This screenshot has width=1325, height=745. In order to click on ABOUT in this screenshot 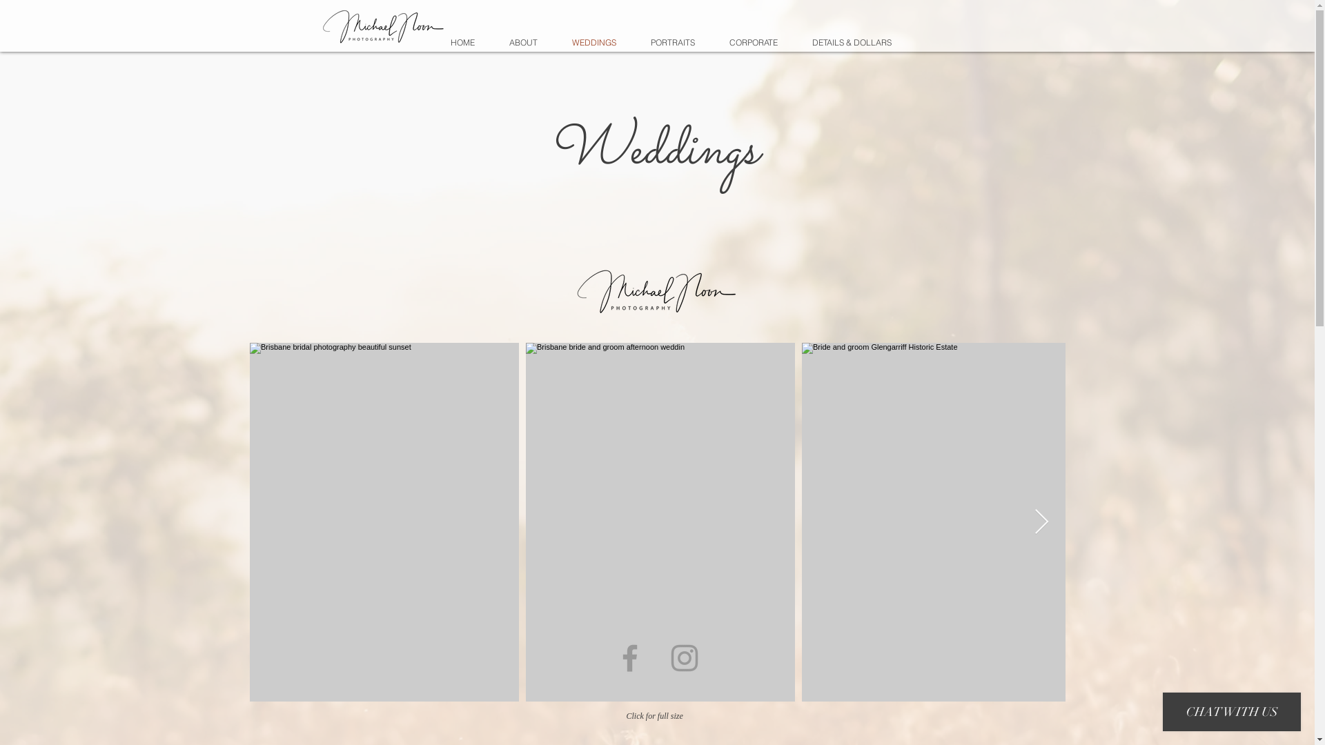, I will do `click(523, 43)`.